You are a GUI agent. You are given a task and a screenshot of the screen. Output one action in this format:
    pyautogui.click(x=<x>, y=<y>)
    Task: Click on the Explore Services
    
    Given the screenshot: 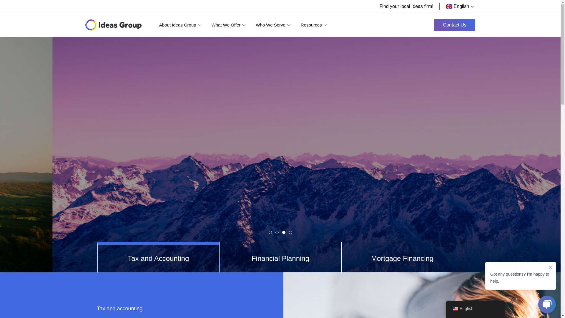 What is the action you would take?
    pyautogui.click(x=331, y=170)
    